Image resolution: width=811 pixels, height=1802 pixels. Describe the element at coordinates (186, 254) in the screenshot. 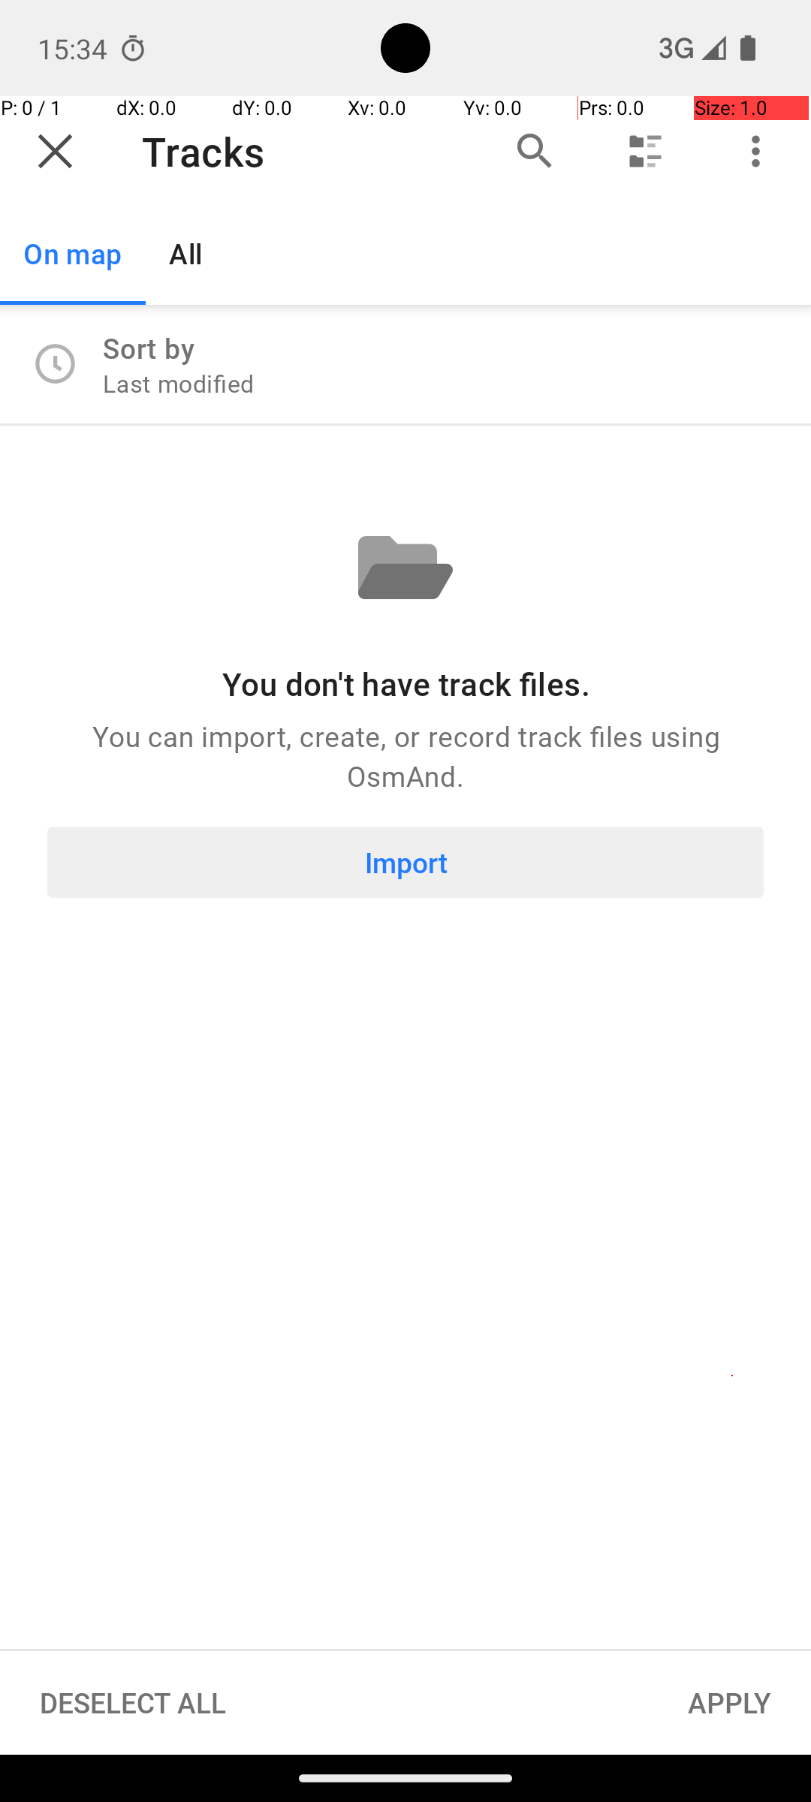

I see `All` at that location.